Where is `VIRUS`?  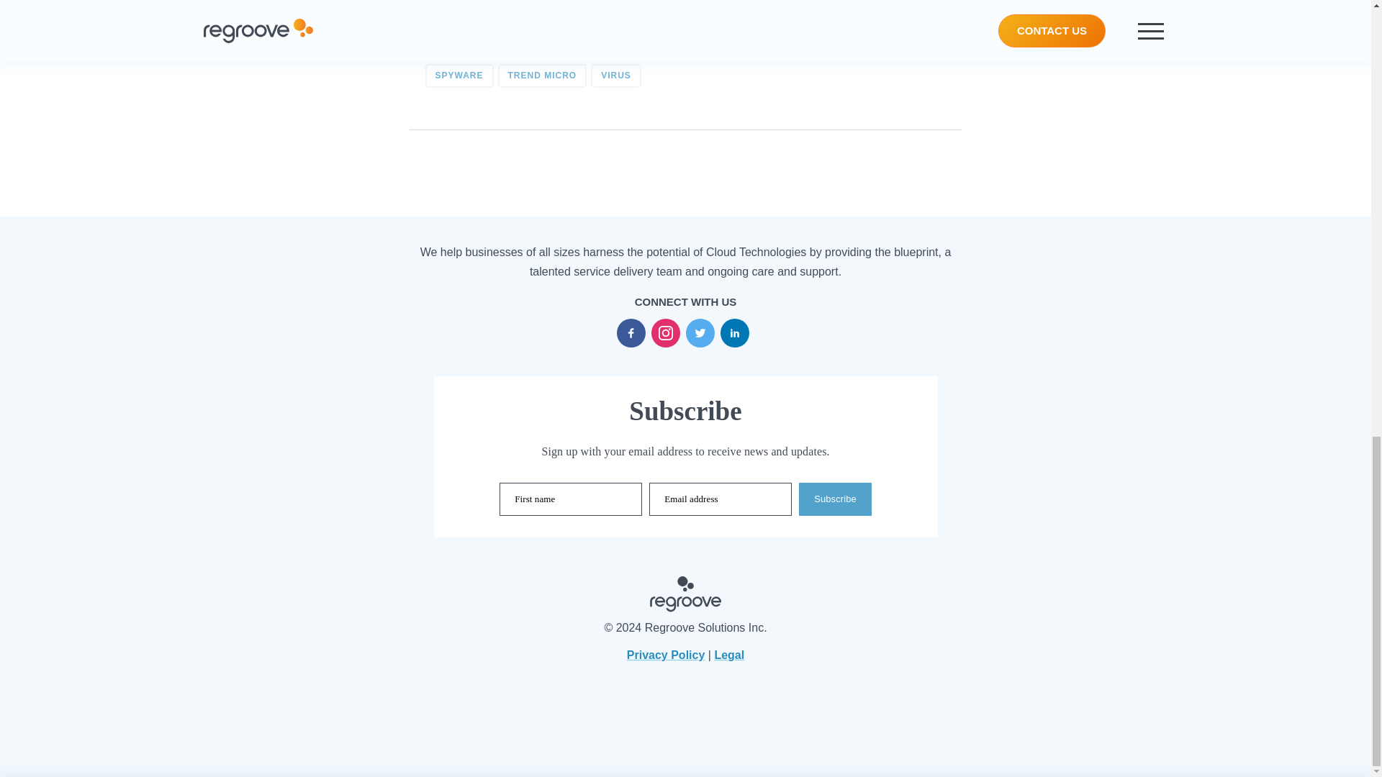
VIRUS is located at coordinates (616, 76).